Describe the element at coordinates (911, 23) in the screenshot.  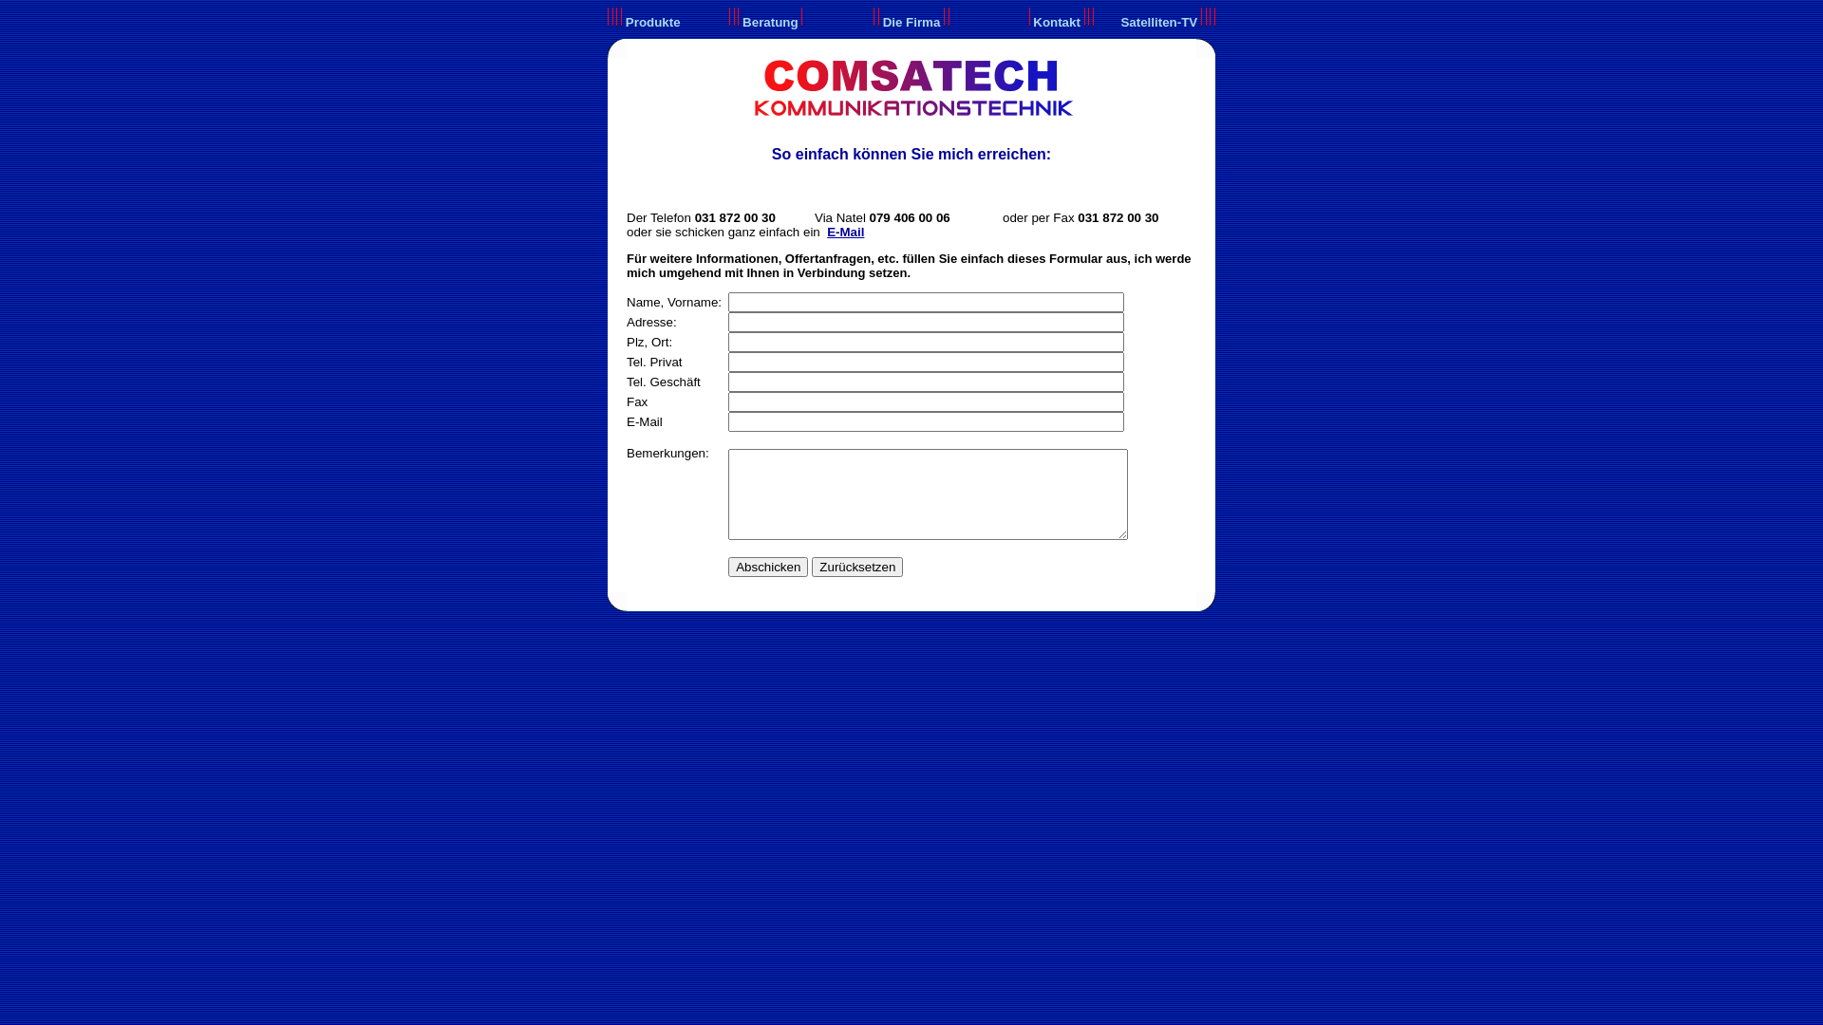
I see `Die Firma` at that location.